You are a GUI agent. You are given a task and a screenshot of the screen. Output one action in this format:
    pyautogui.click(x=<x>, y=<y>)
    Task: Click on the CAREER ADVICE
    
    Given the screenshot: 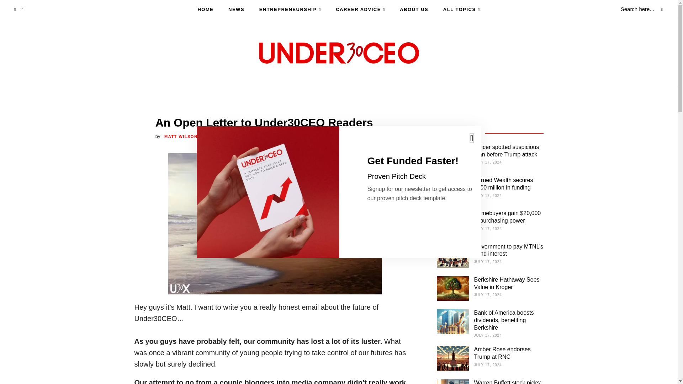 What is the action you would take?
    pyautogui.click(x=360, y=10)
    